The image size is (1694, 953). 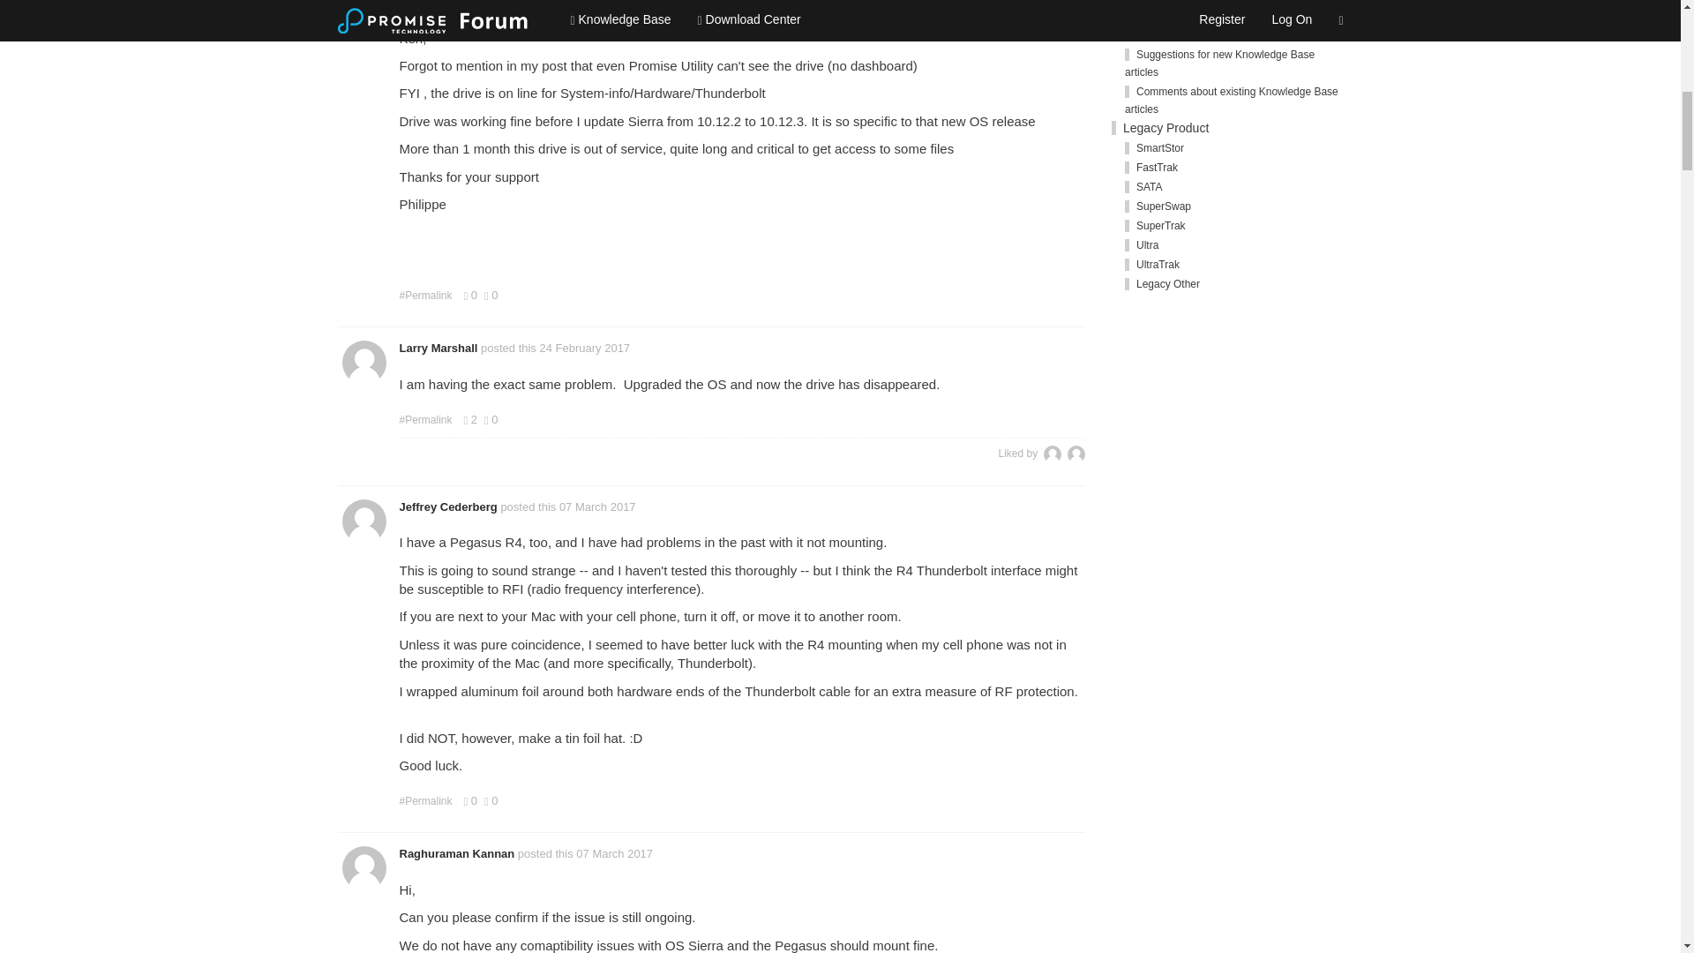 What do you see at coordinates (1076, 454) in the screenshot?
I see `B Hud` at bounding box center [1076, 454].